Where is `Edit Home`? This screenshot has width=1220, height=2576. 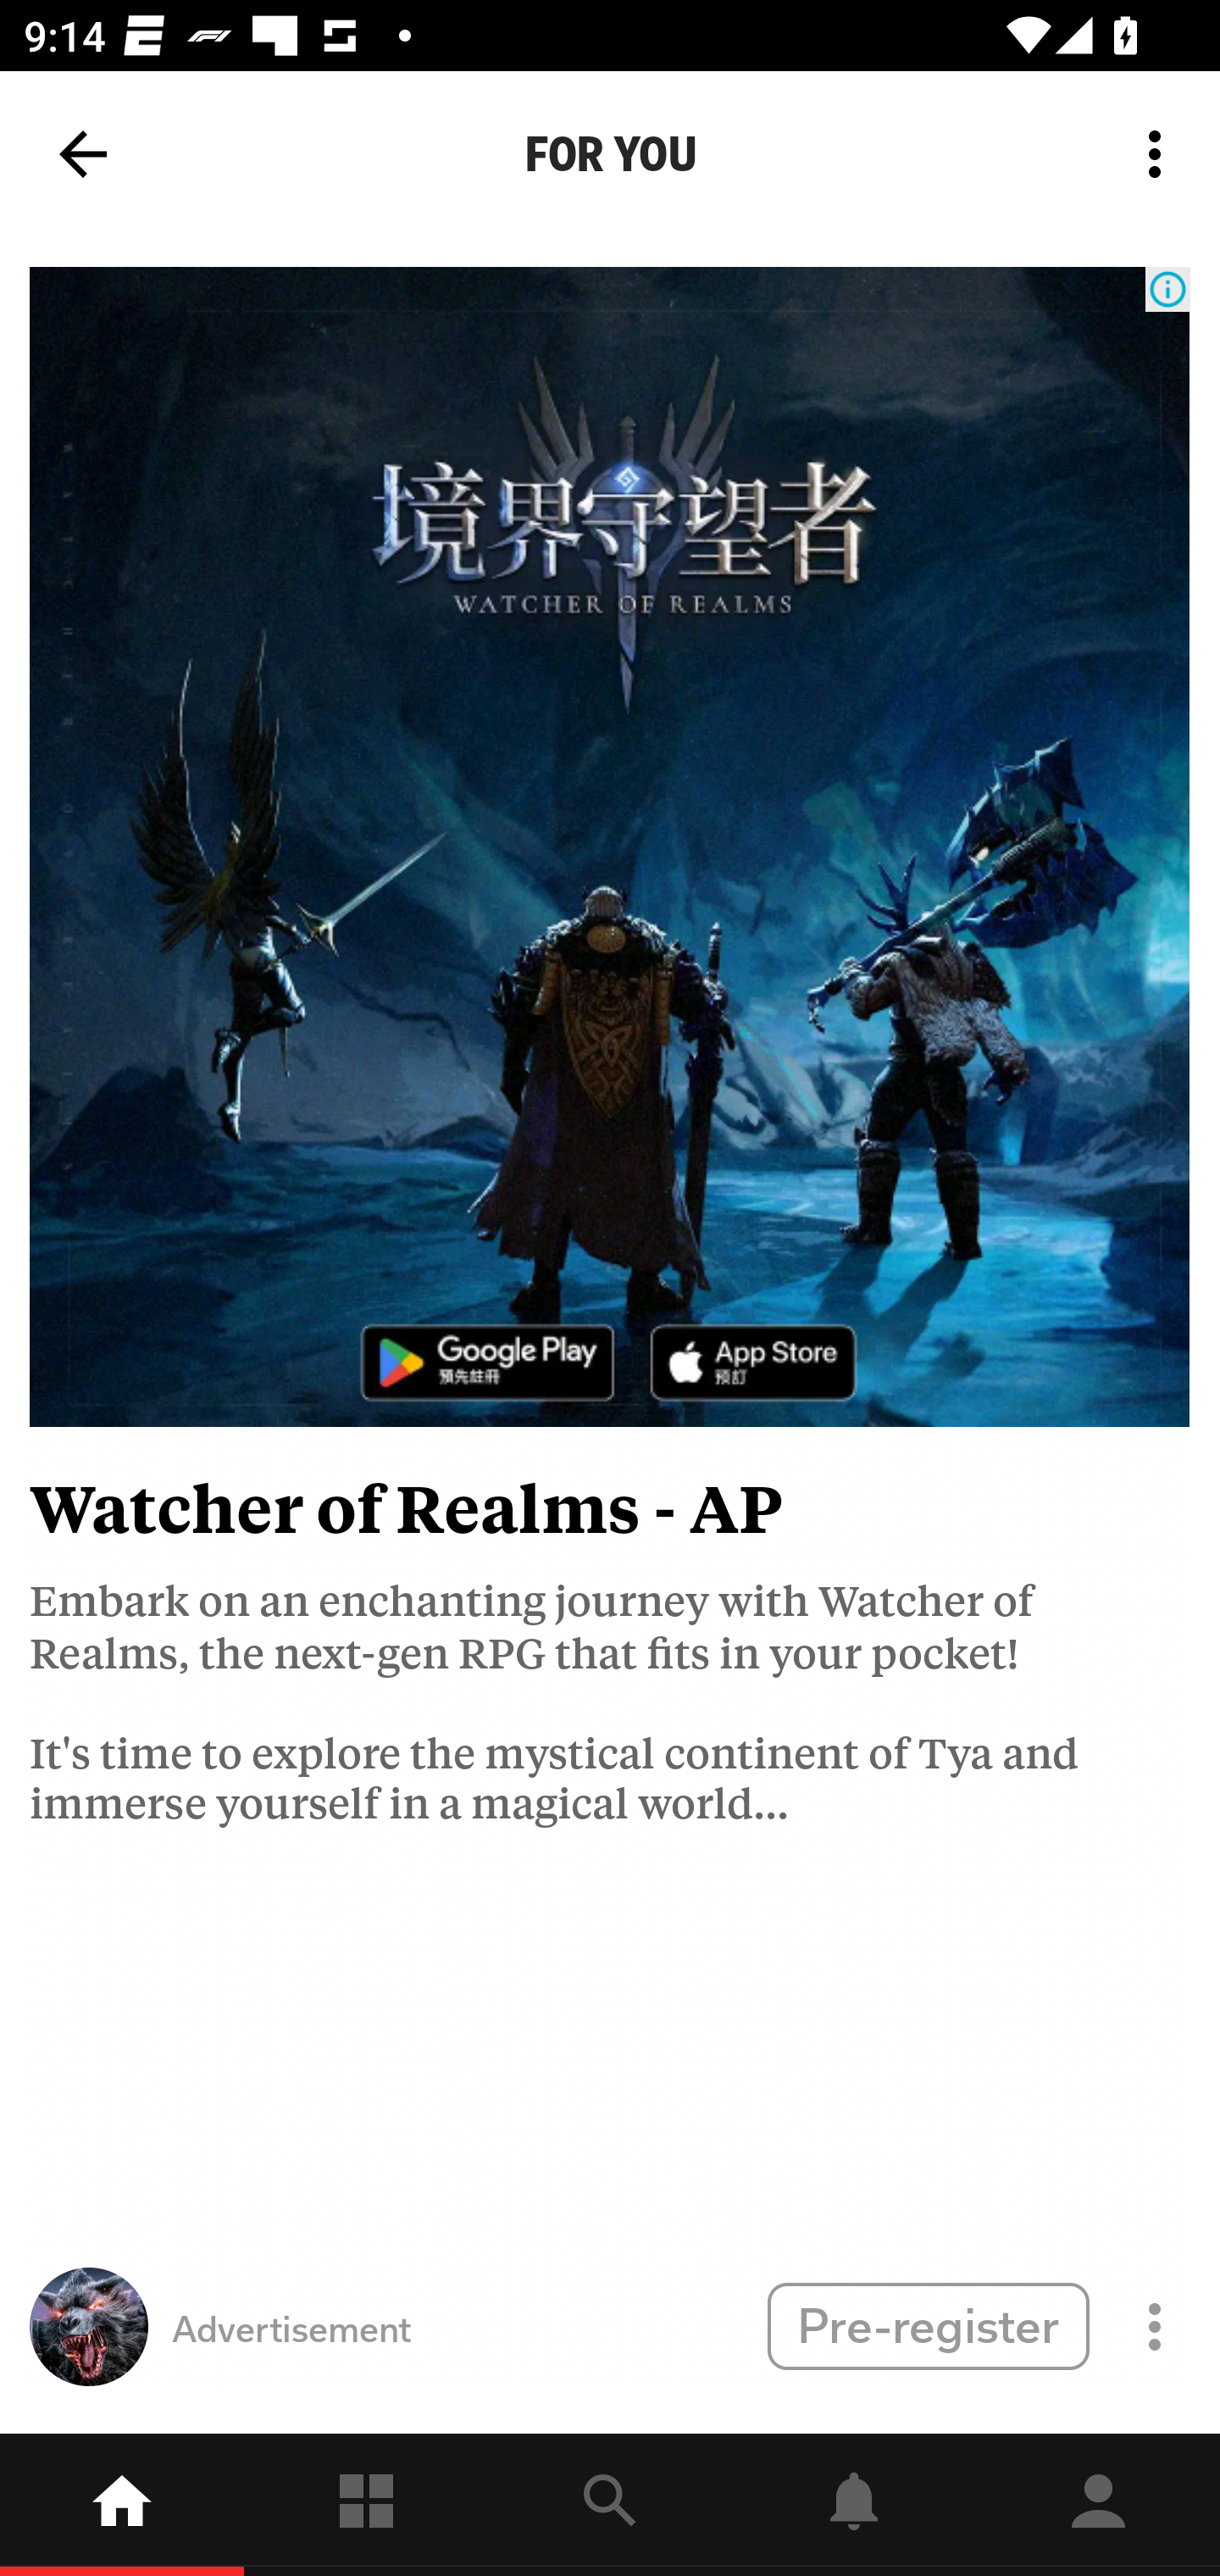 Edit Home is located at coordinates (1145, 137).